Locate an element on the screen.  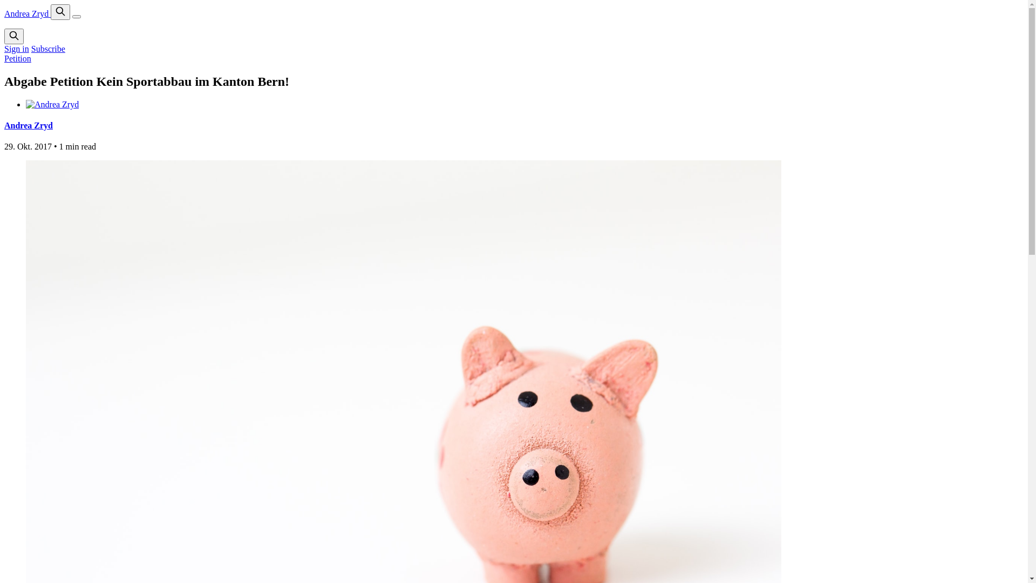
Petition is located at coordinates (18, 58).